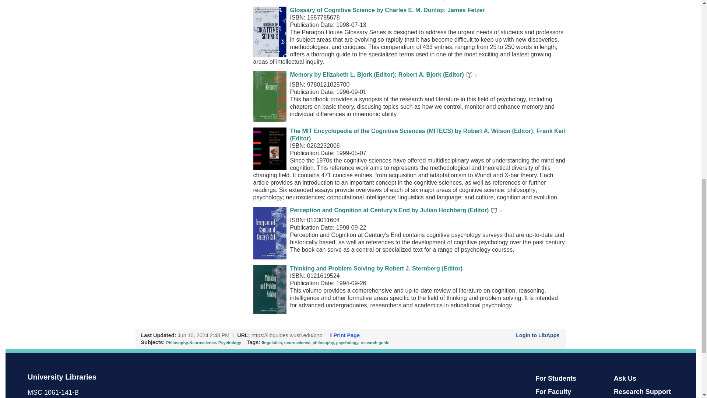  I want to click on Login to LibApps, so click(538, 335).